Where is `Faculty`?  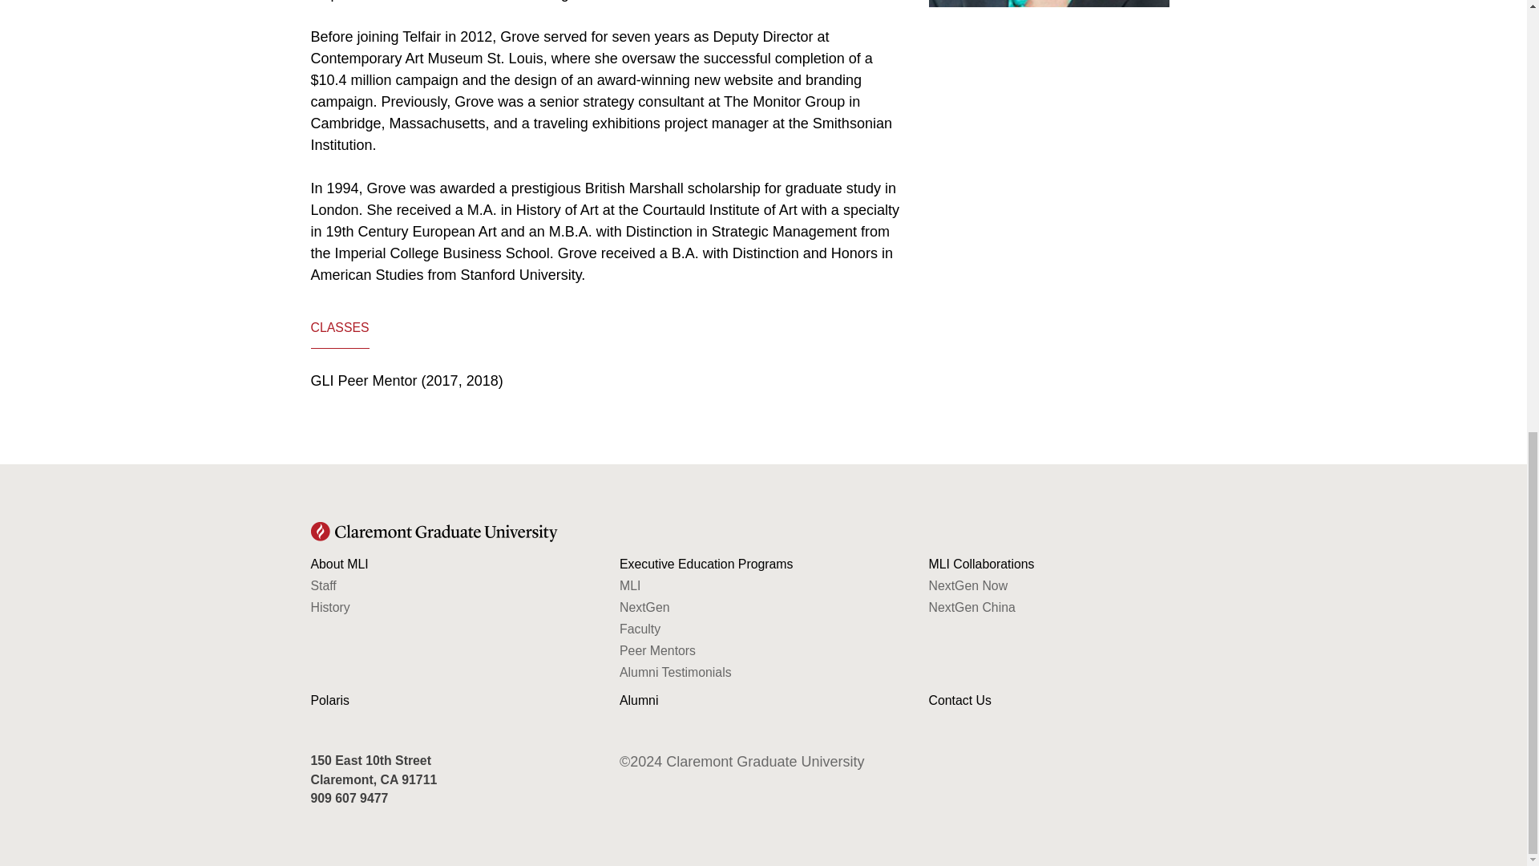 Faculty is located at coordinates (763, 629).